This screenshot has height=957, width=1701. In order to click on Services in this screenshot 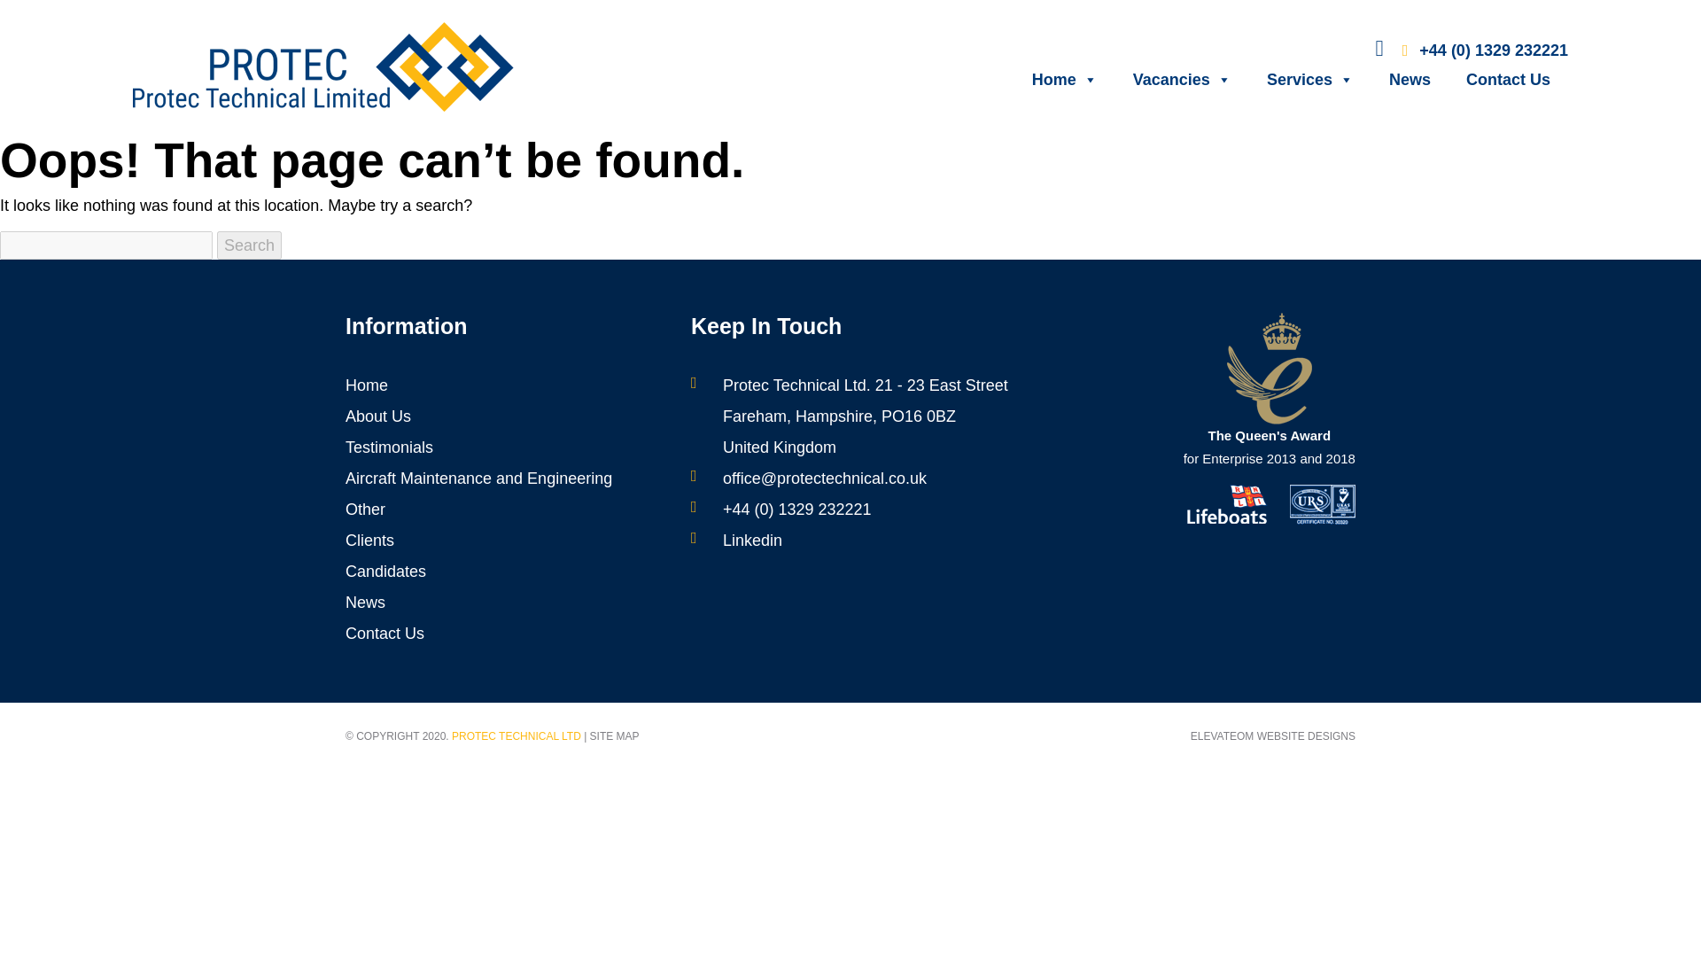, I will do `click(1309, 80)`.